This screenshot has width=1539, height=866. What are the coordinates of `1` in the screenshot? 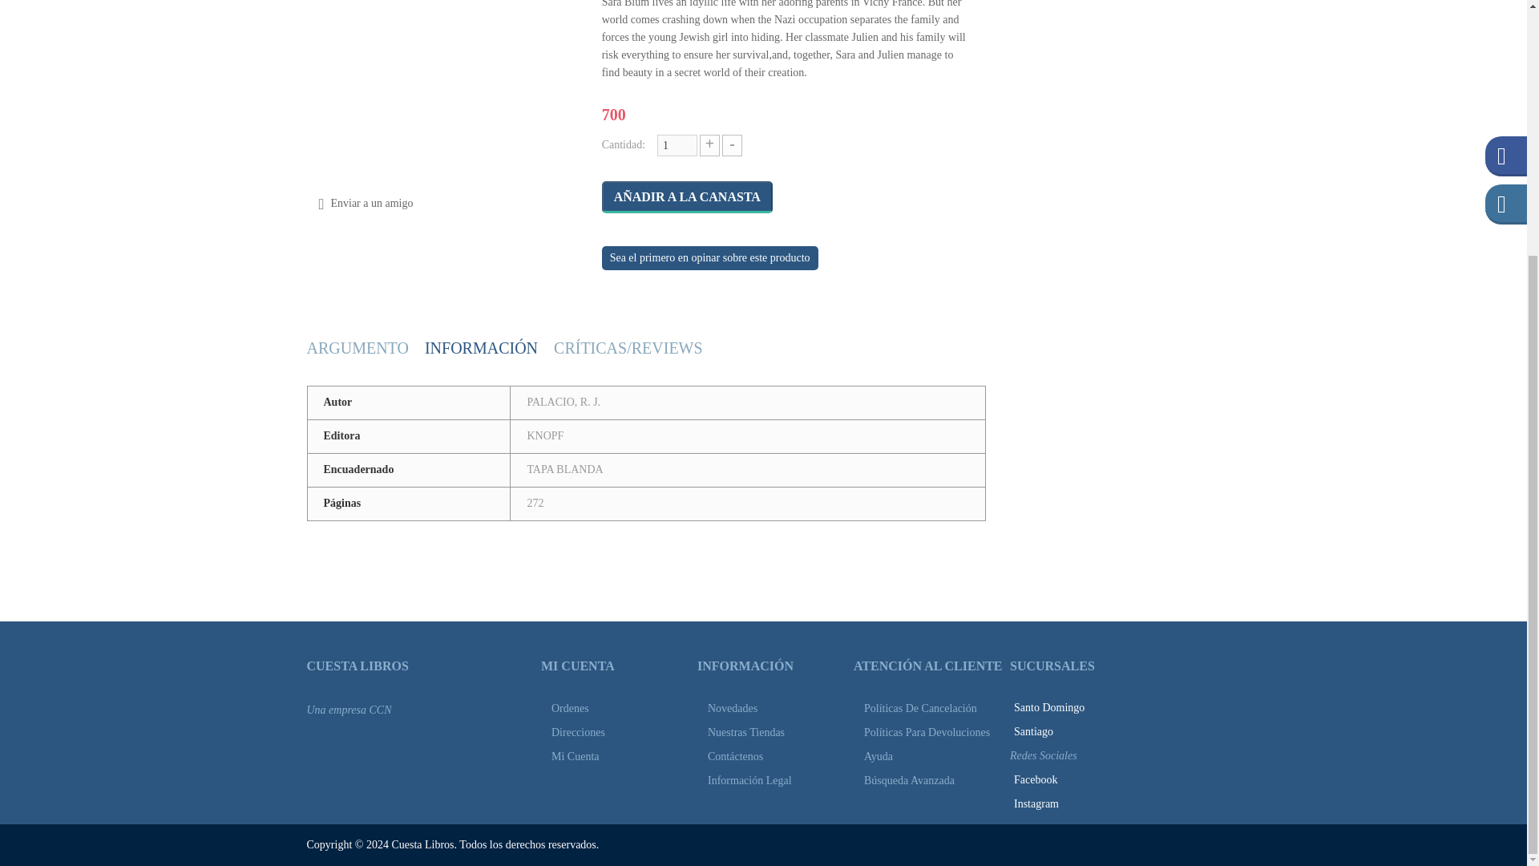 It's located at (677, 146).